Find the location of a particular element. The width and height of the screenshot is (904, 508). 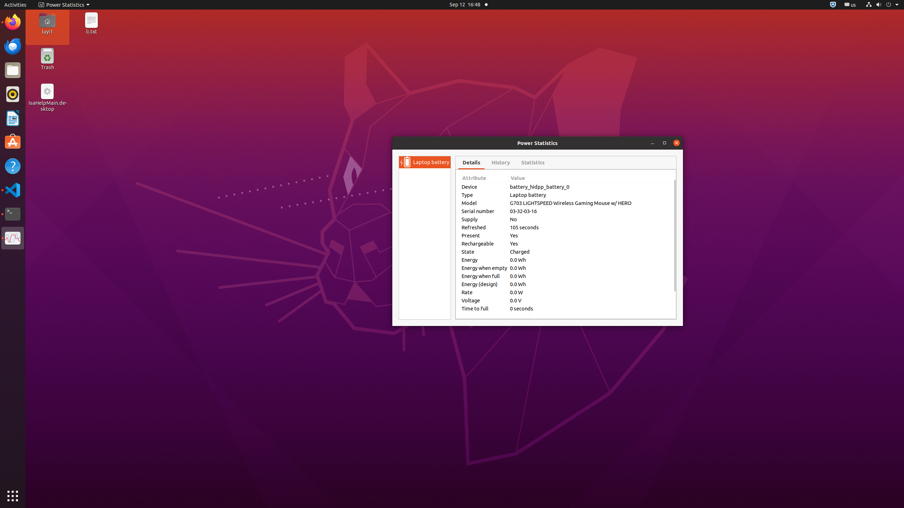

Yes is located at coordinates (590, 236).